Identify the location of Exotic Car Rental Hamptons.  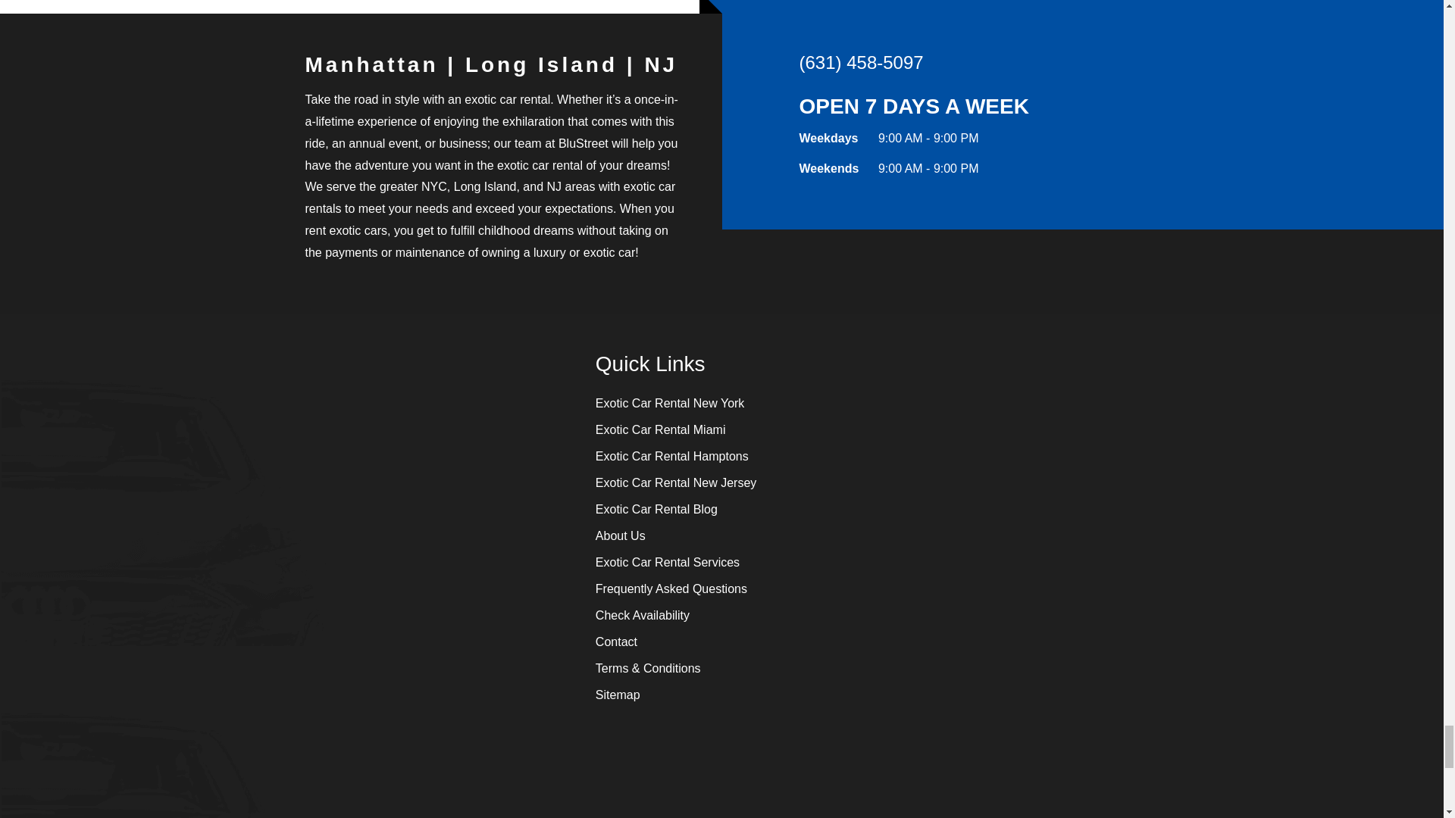
(671, 456).